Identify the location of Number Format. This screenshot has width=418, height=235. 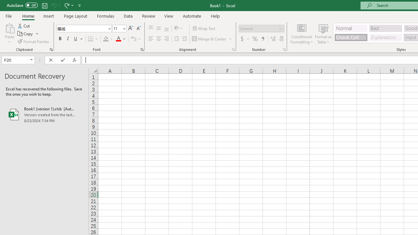
(261, 29).